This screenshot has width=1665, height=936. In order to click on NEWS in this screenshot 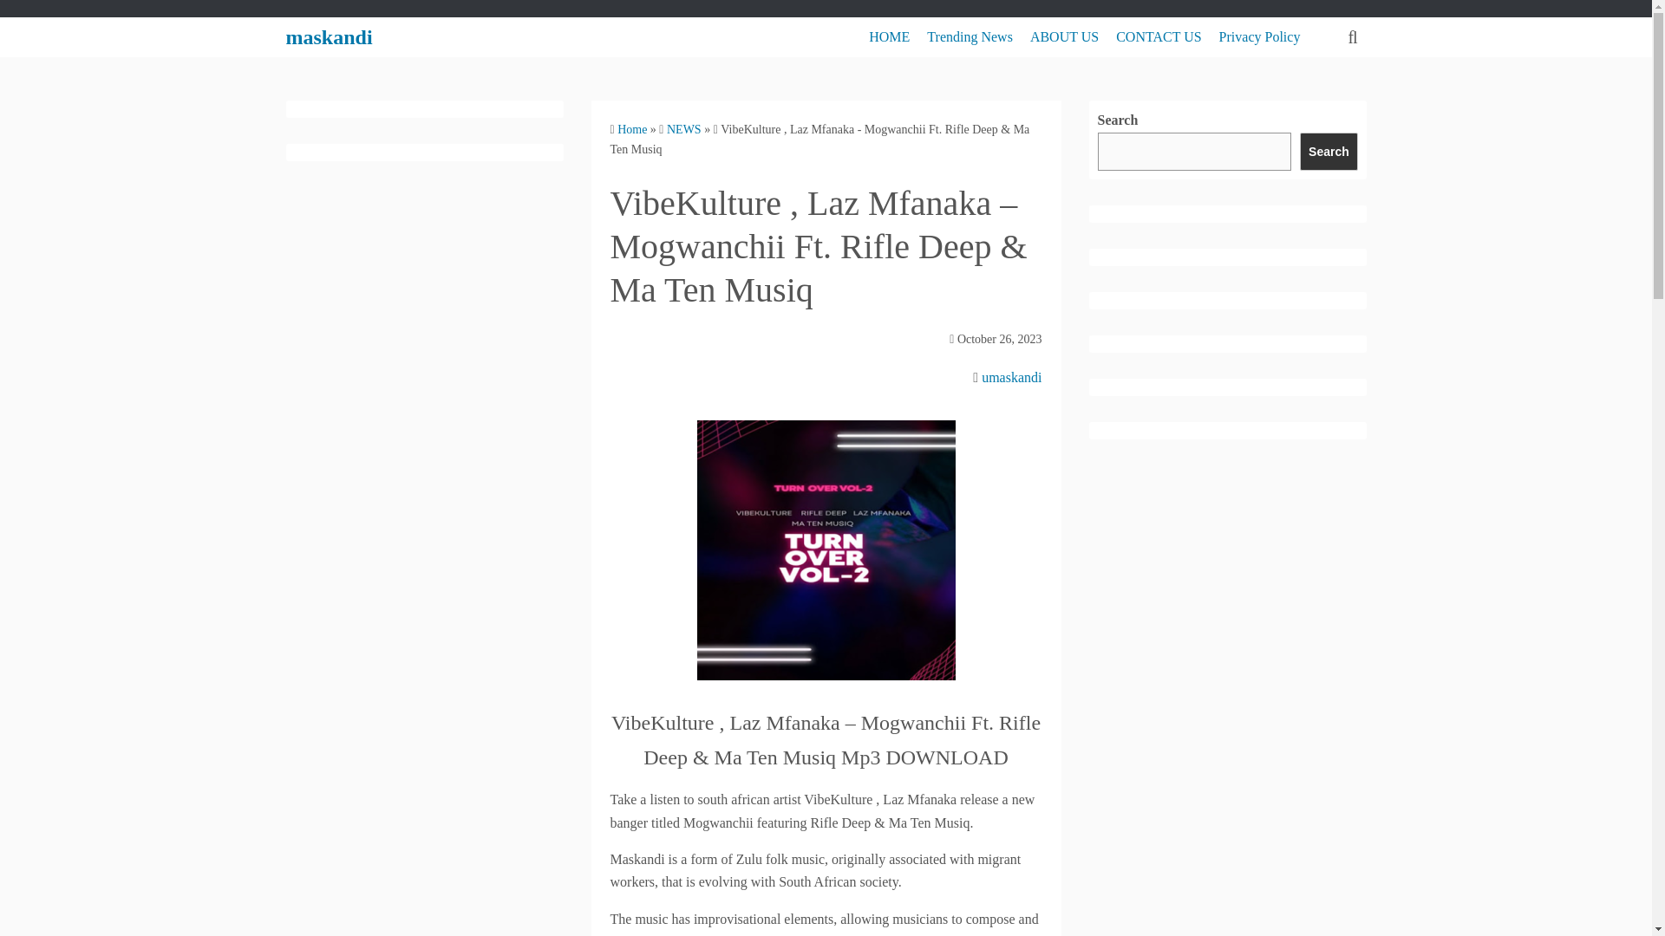, I will do `click(683, 128)`.